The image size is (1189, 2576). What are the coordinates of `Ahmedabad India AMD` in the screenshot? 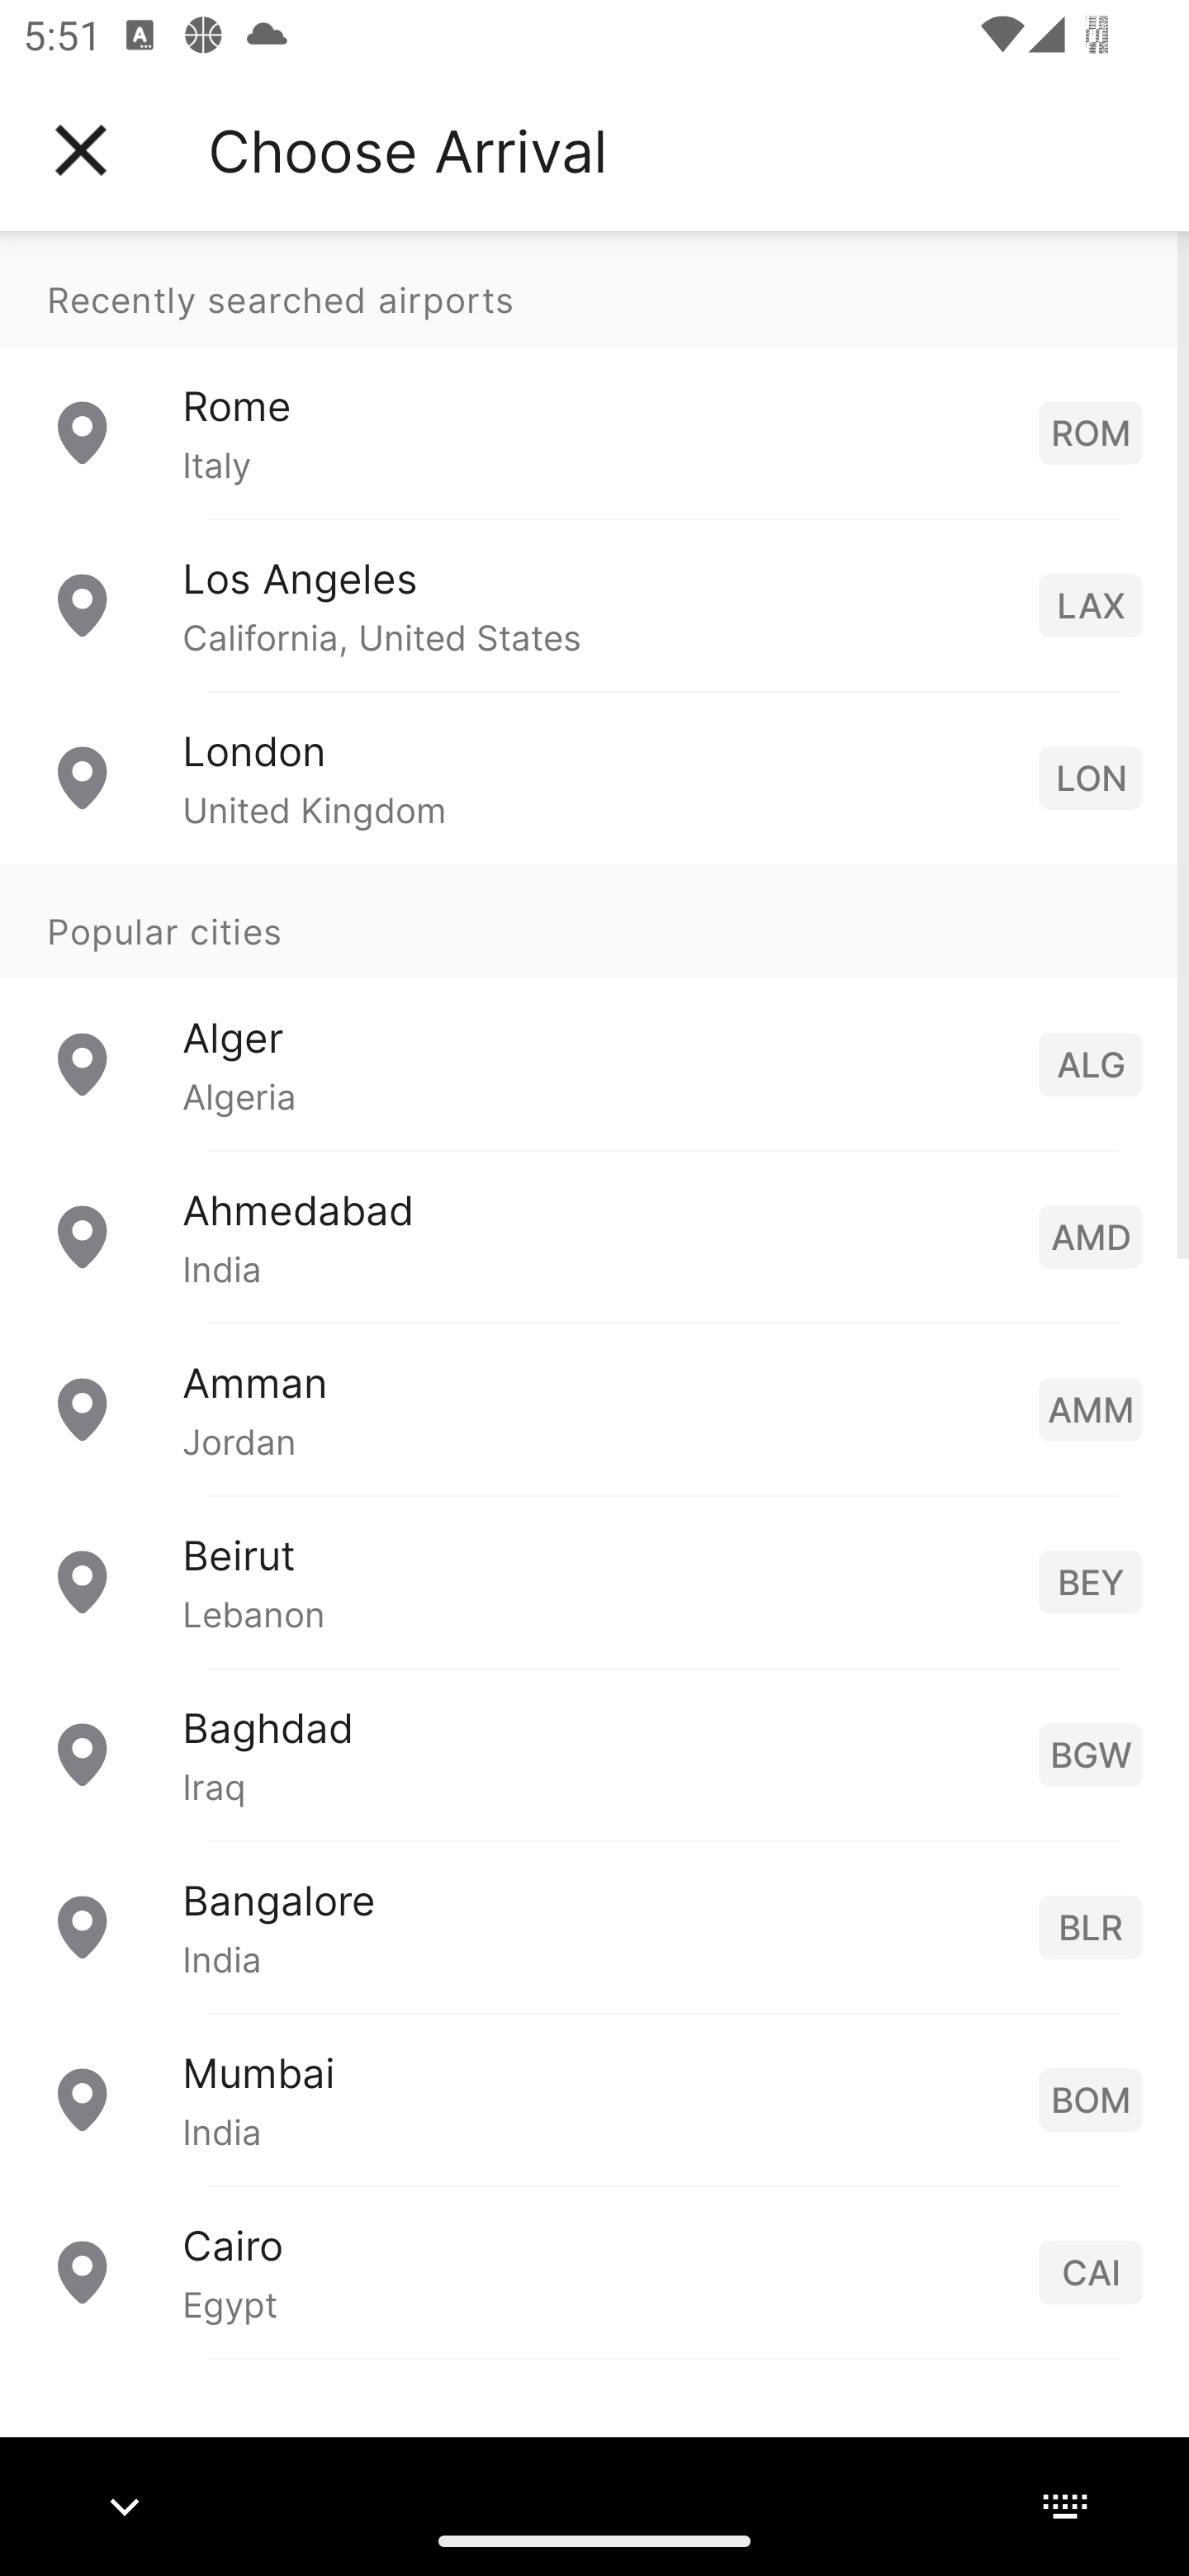 It's located at (594, 1235).